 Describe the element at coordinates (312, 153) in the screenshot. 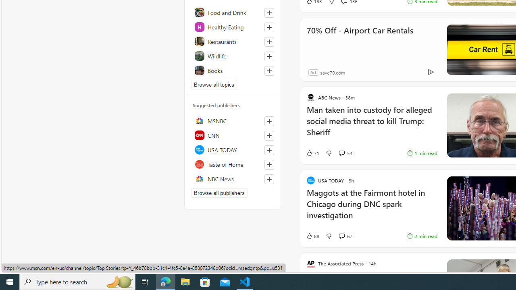

I see `71 Like` at that location.